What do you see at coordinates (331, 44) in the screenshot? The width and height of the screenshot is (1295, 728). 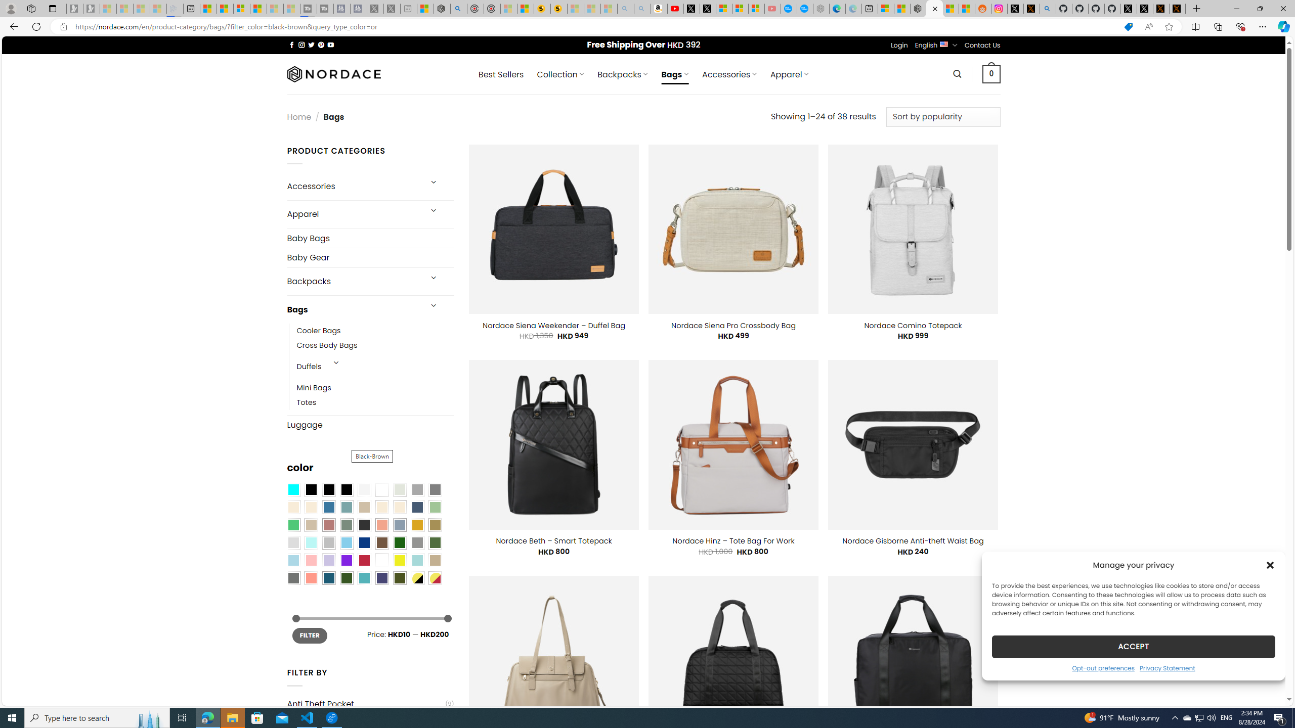 I see `Follow on YouTube` at bounding box center [331, 44].